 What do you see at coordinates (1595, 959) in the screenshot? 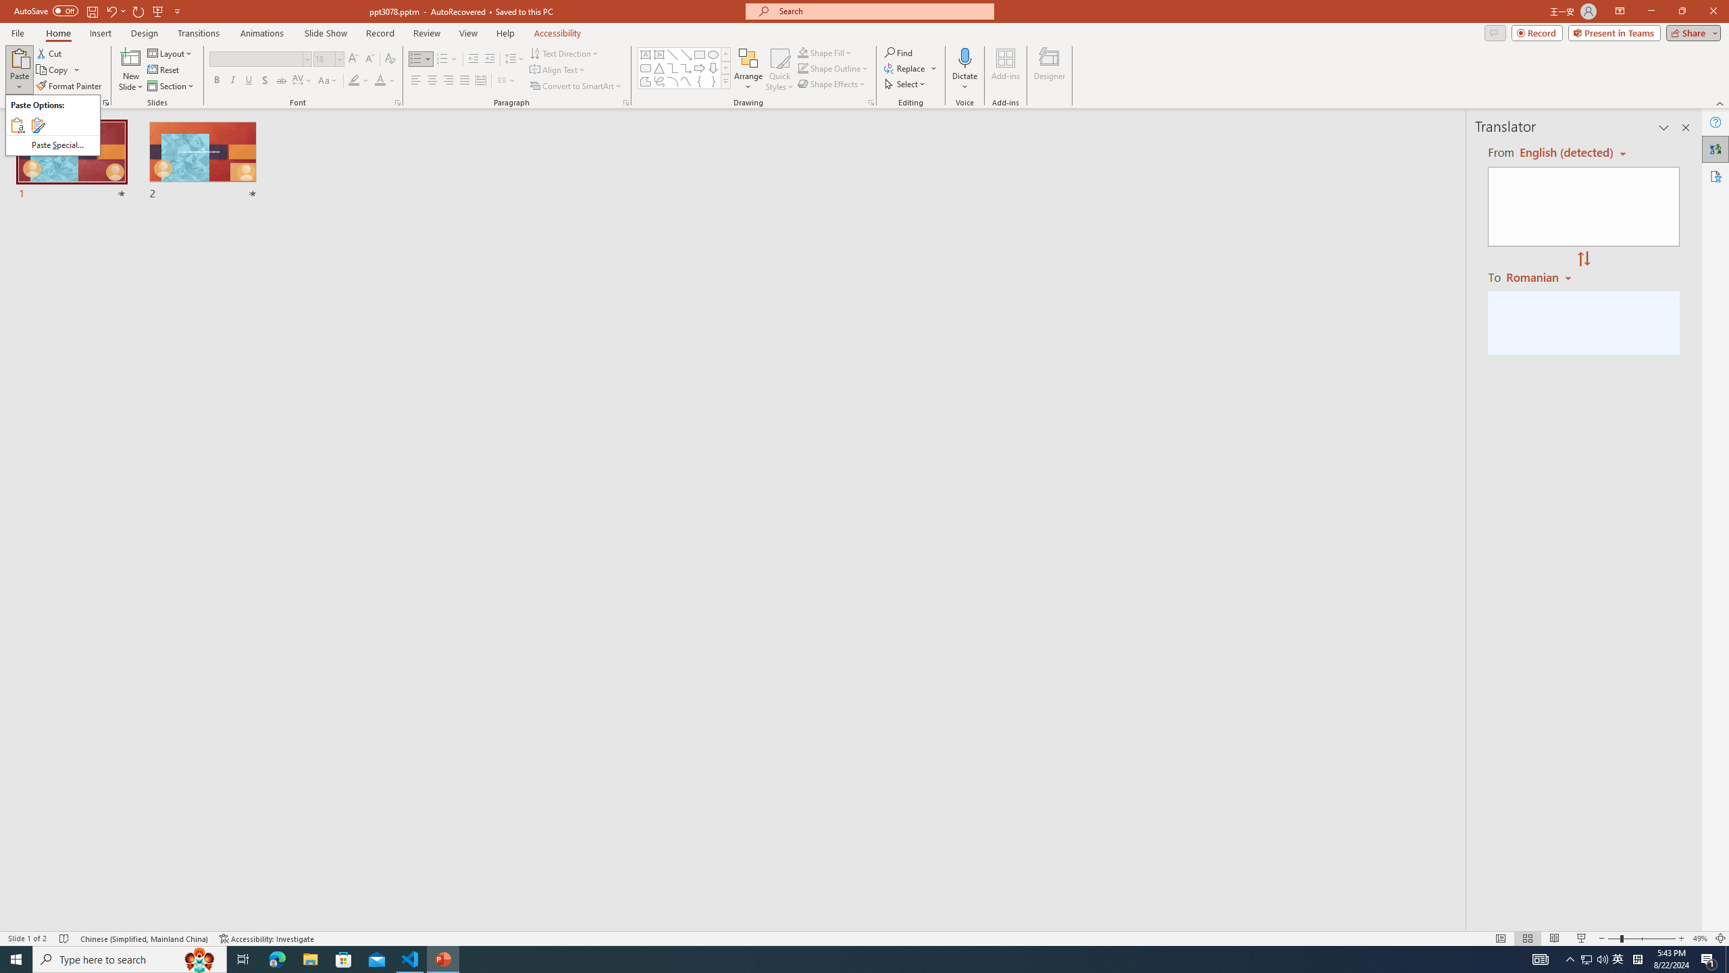
I see `User Promoted Notification Area` at bounding box center [1595, 959].